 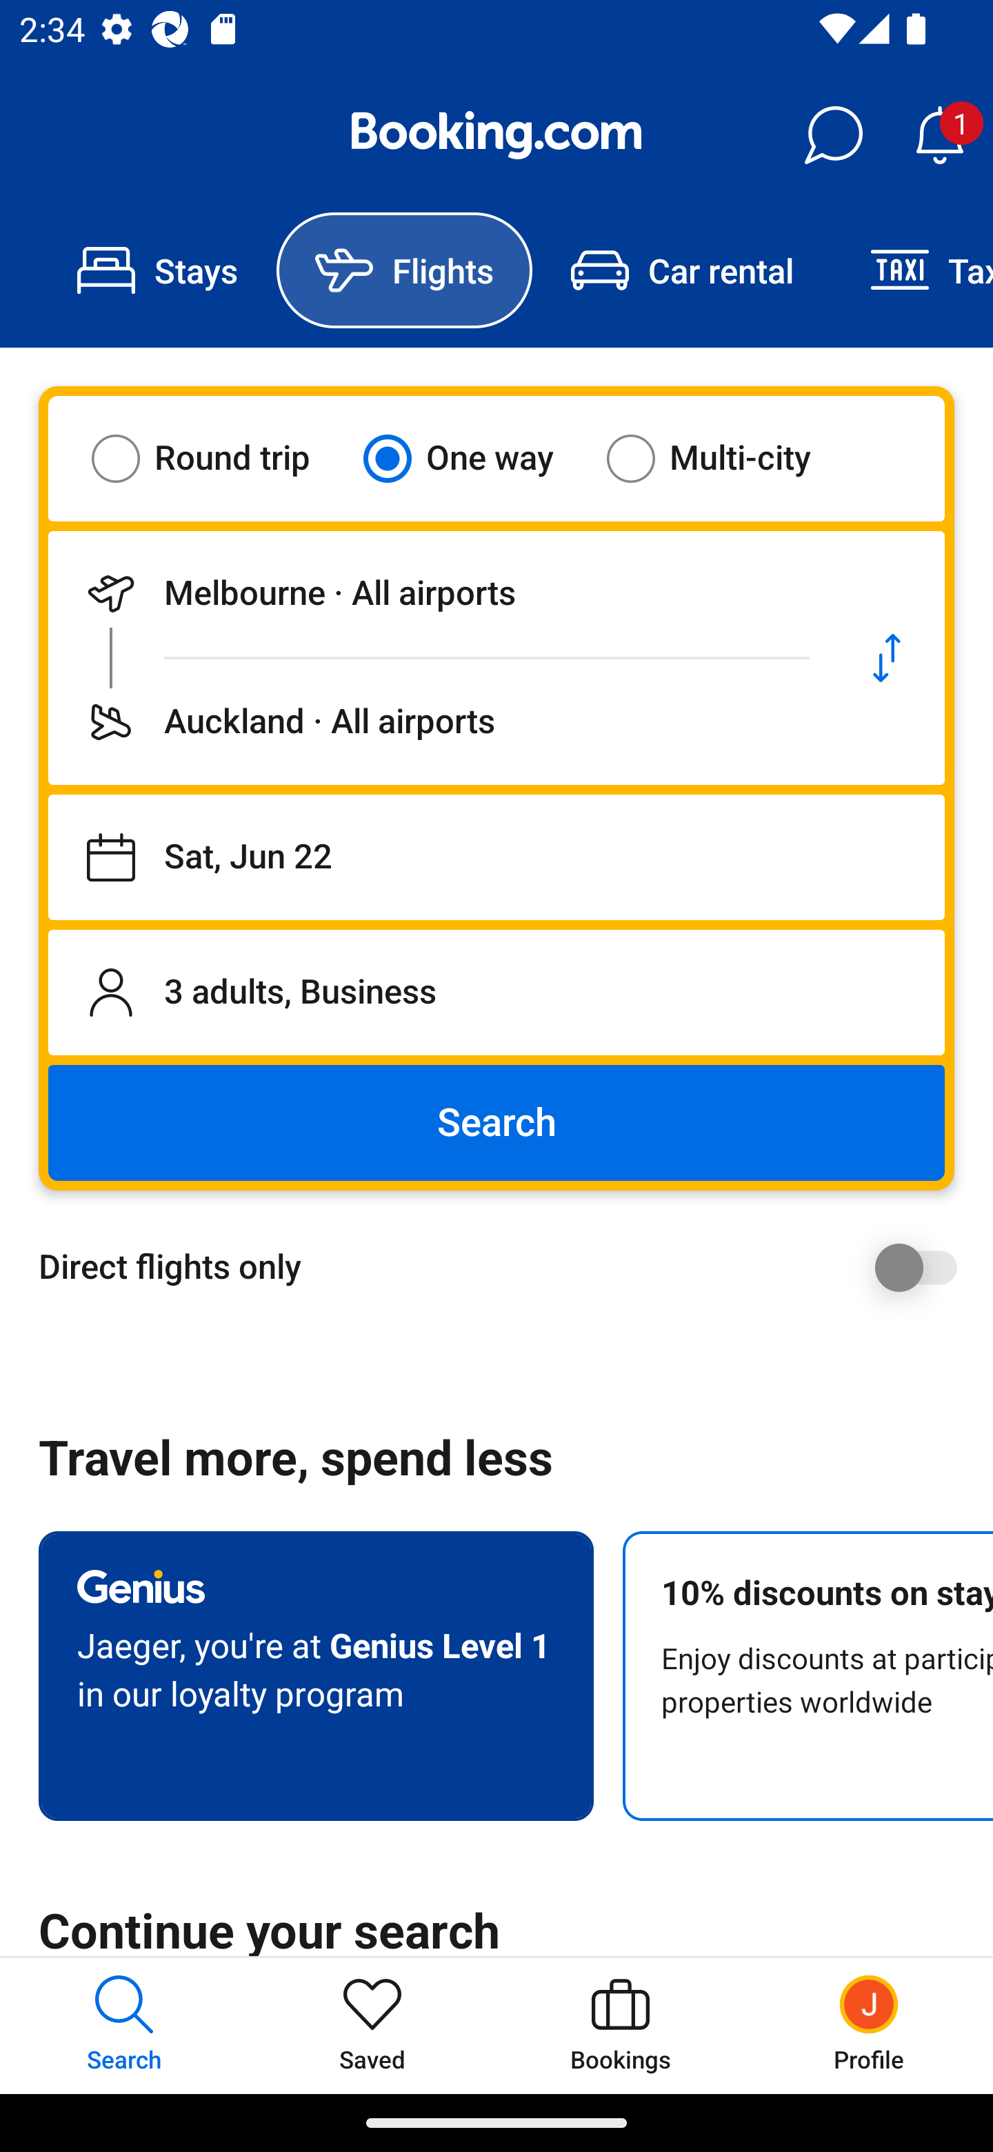 What do you see at coordinates (372, 2025) in the screenshot?
I see `Saved` at bounding box center [372, 2025].